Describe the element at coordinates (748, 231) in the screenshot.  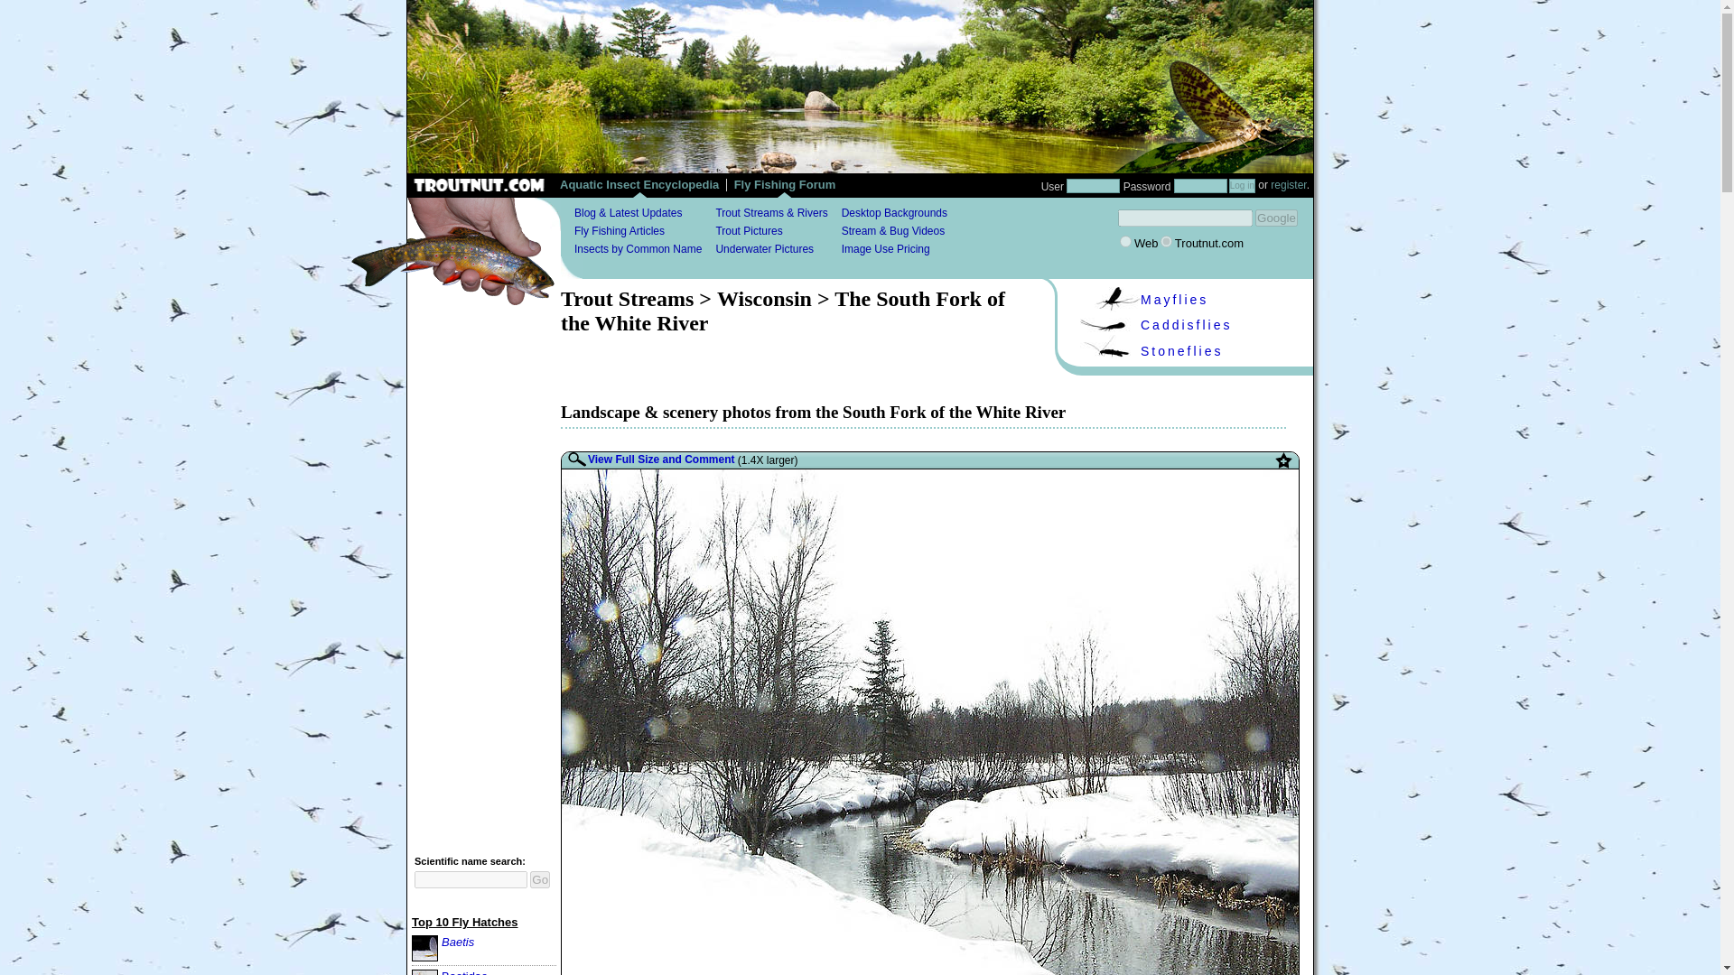
I see `Trout Pictures` at that location.